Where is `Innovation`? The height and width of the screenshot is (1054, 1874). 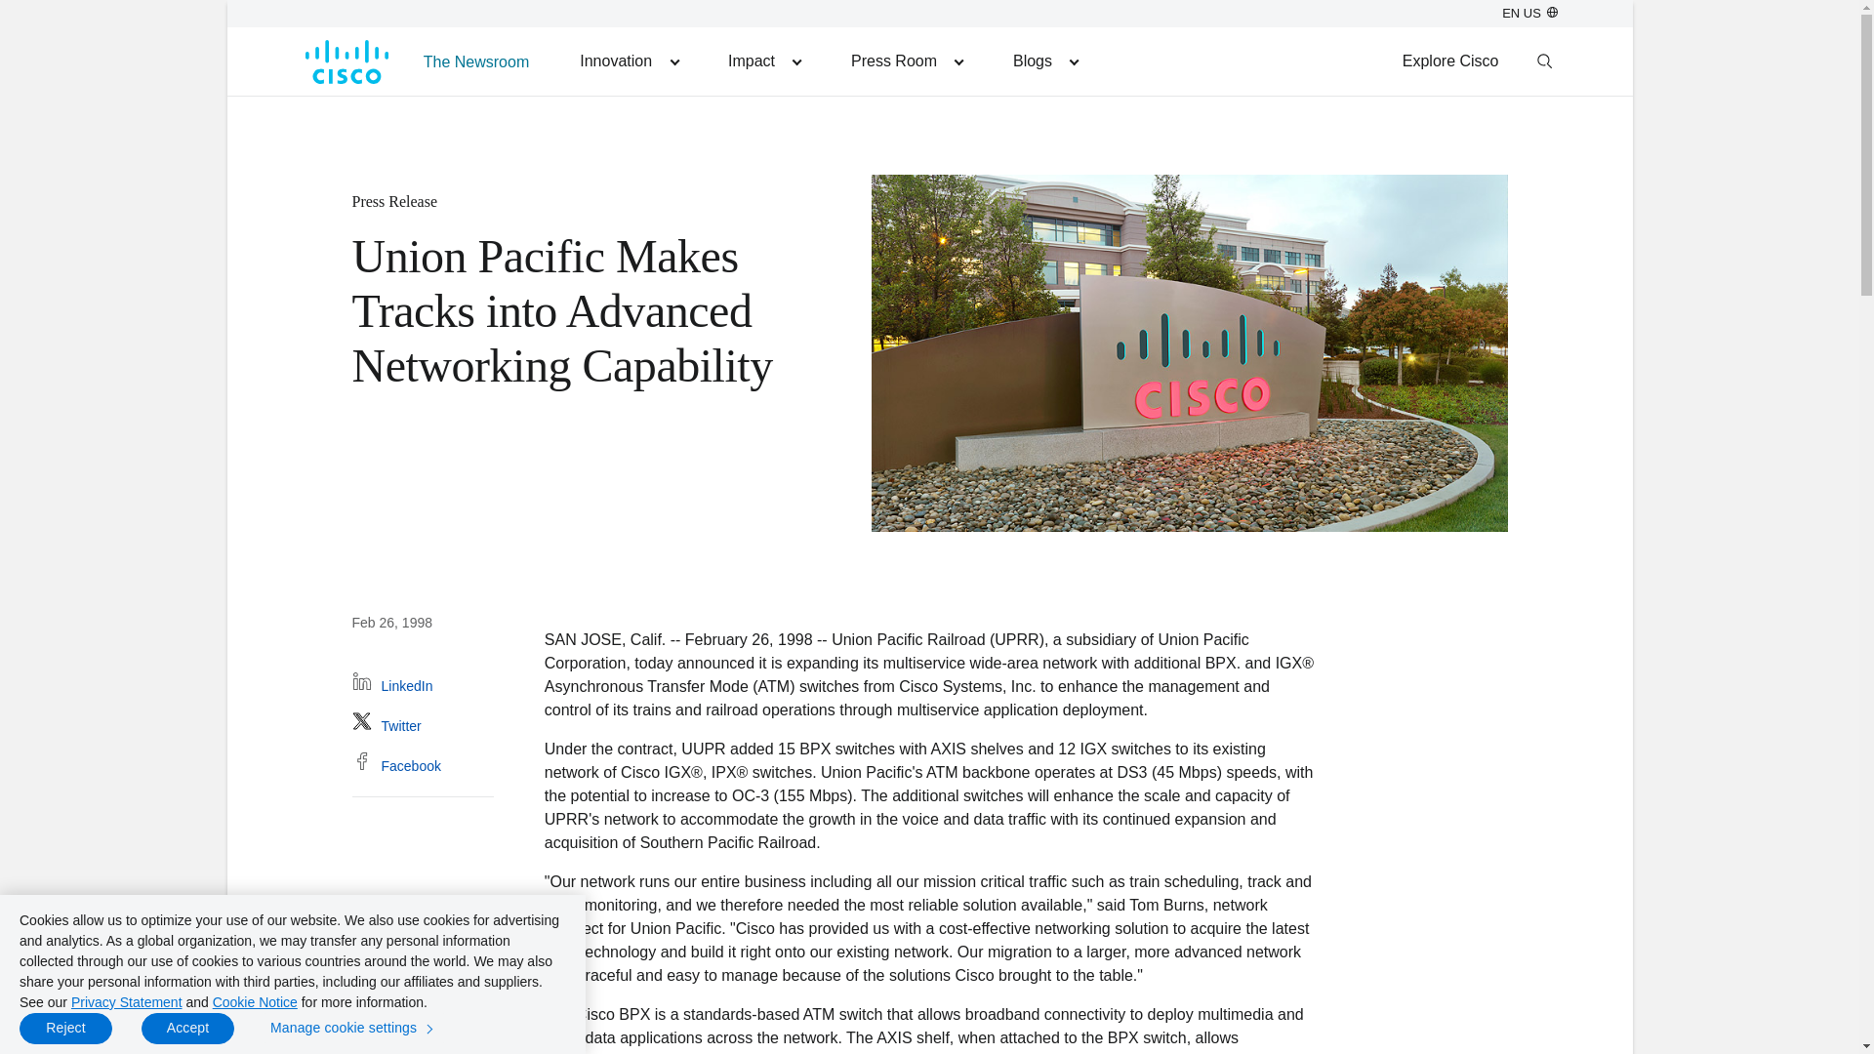 Innovation is located at coordinates (629, 61).